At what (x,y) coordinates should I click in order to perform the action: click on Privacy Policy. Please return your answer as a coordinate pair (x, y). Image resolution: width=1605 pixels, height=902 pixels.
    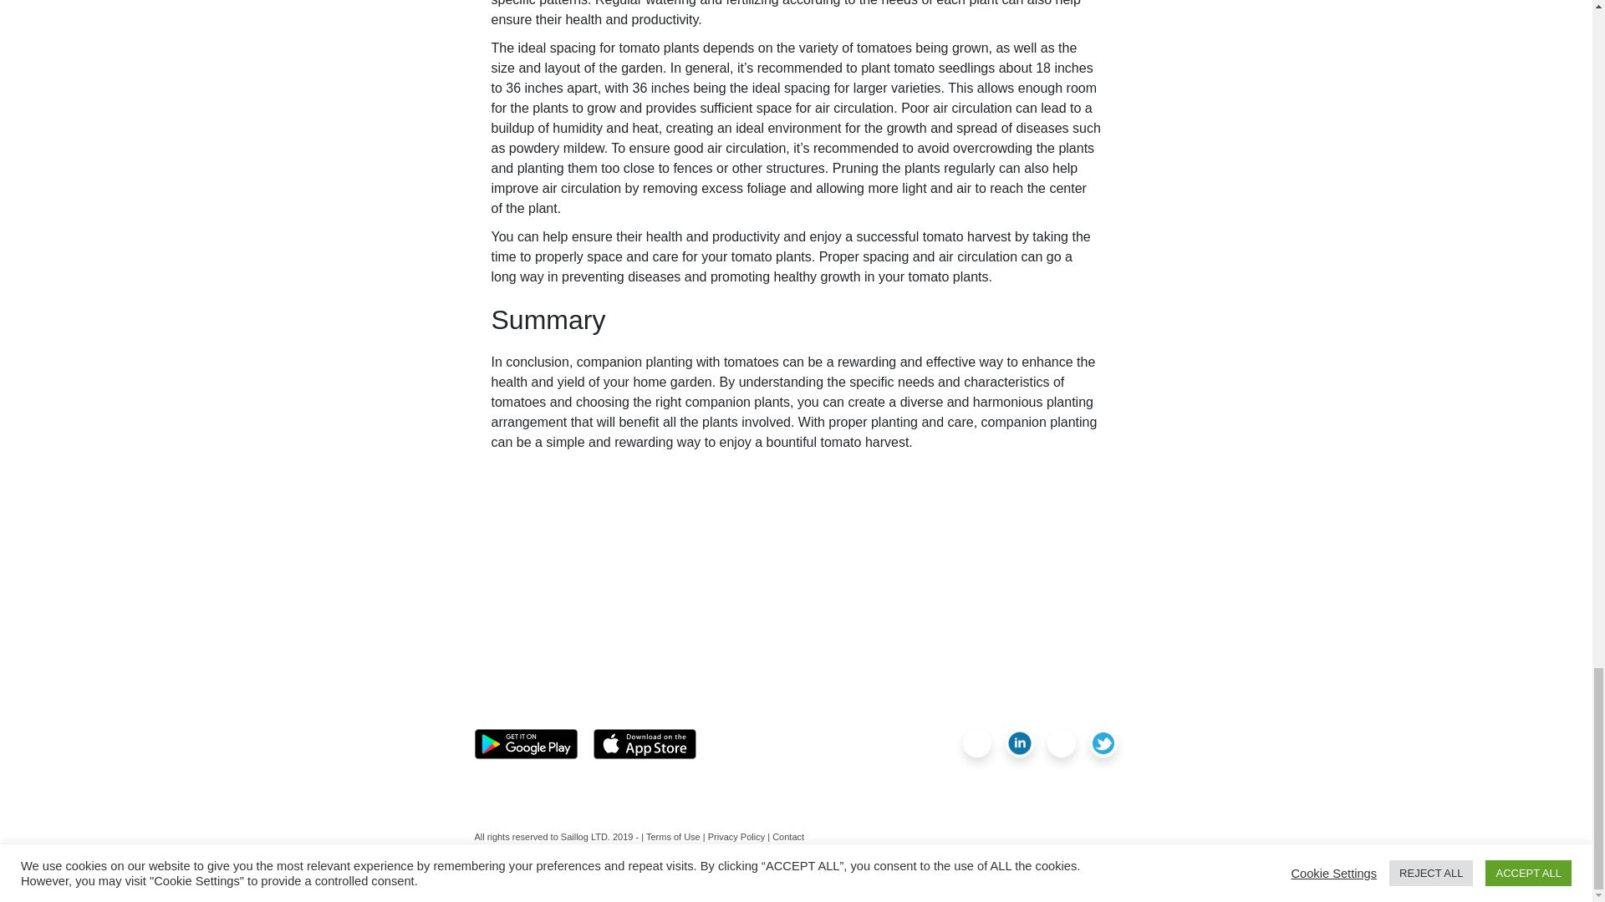
    Looking at the image, I should click on (736, 836).